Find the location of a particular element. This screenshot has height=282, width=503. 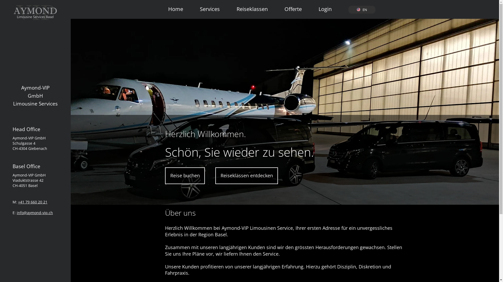

+41 79 660 20 21 is located at coordinates (33, 202).